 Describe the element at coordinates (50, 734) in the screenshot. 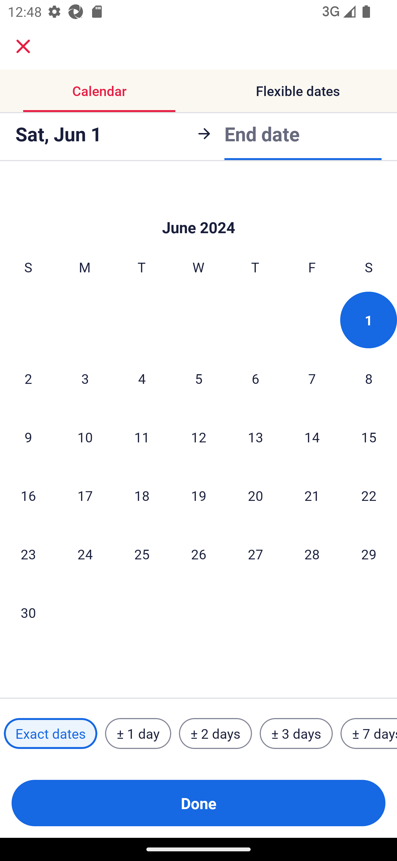

I see `Exact dates` at that location.